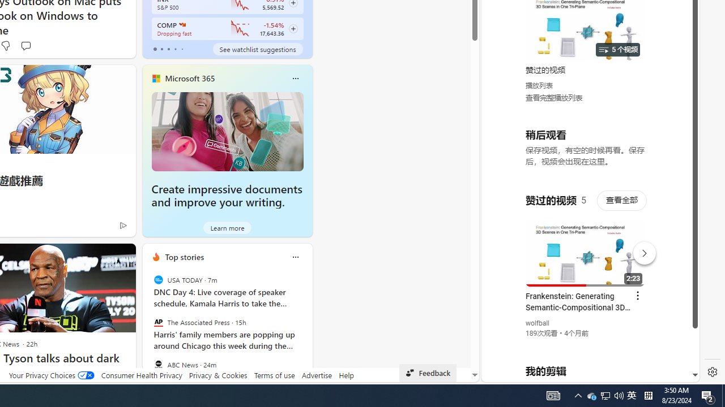  Describe the element at coordinates (228, 227) in the screenshot. I see `Learn more` at that location.